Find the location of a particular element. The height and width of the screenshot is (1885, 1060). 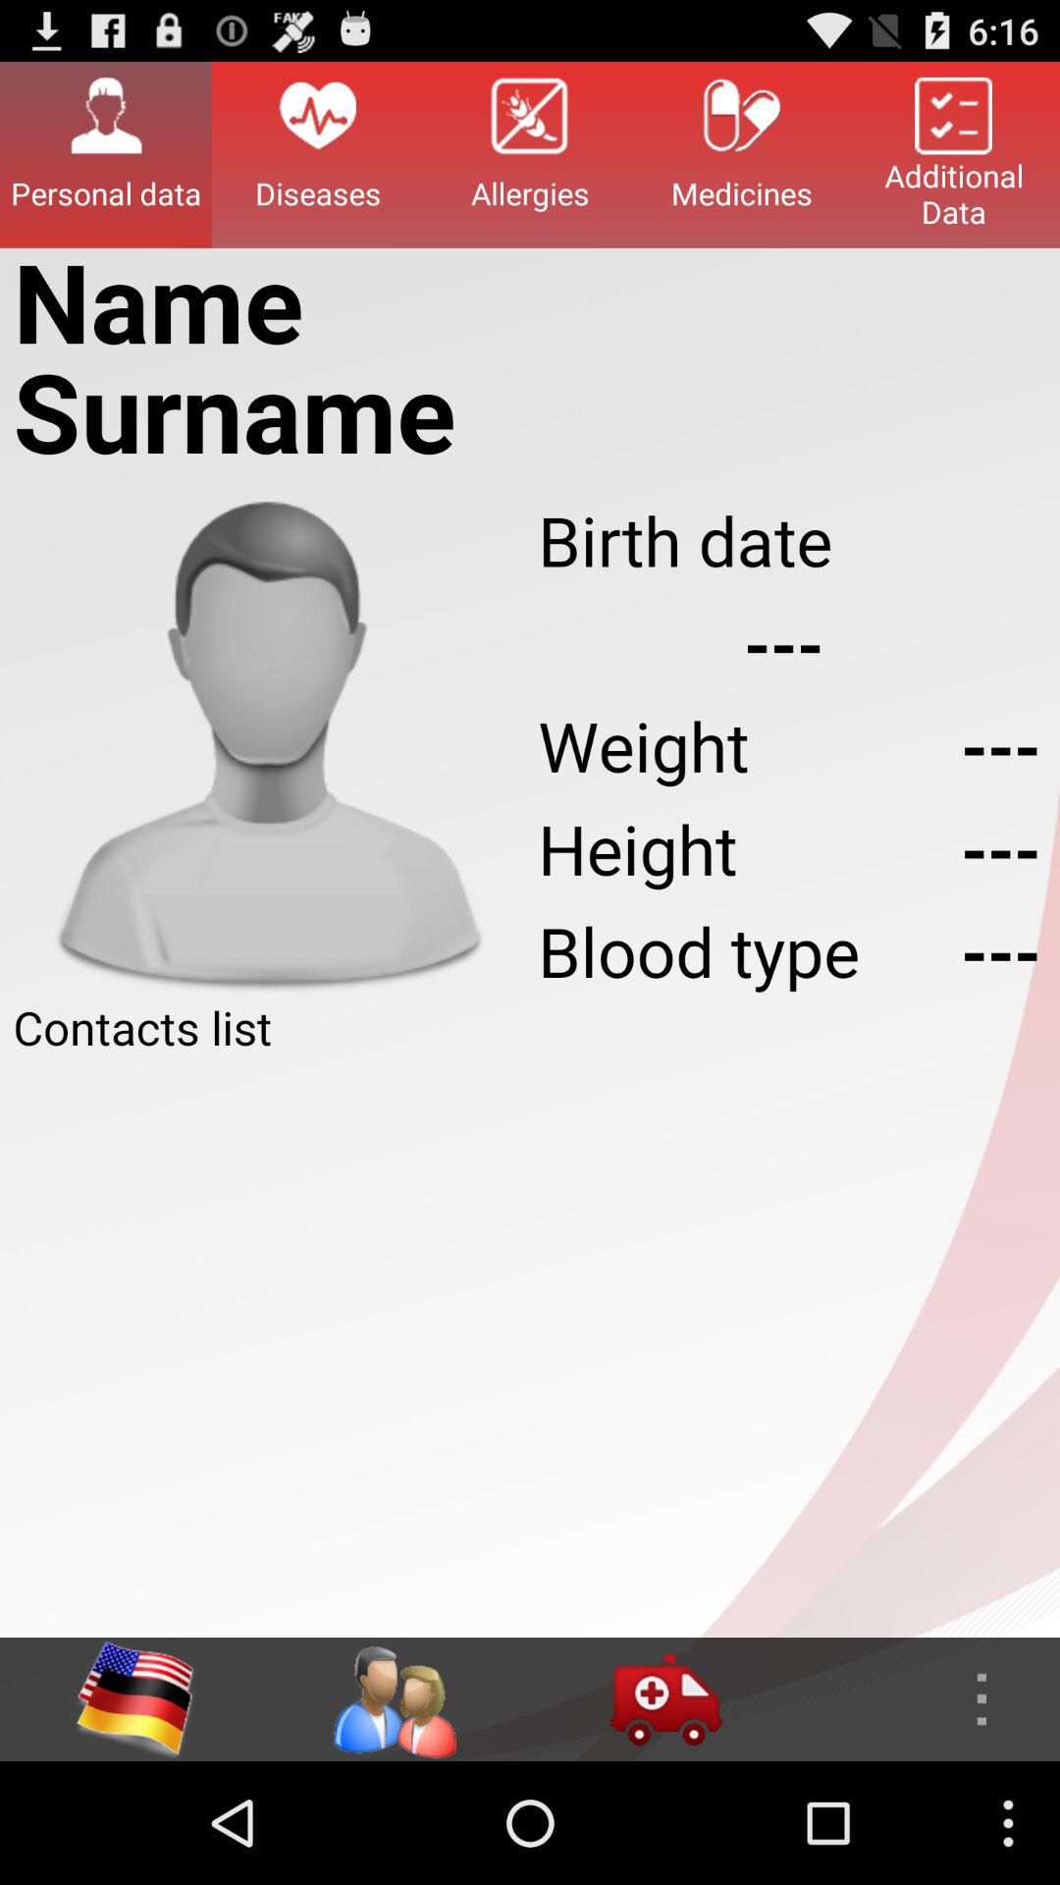

show more options is located at coordinates (924, 1699).